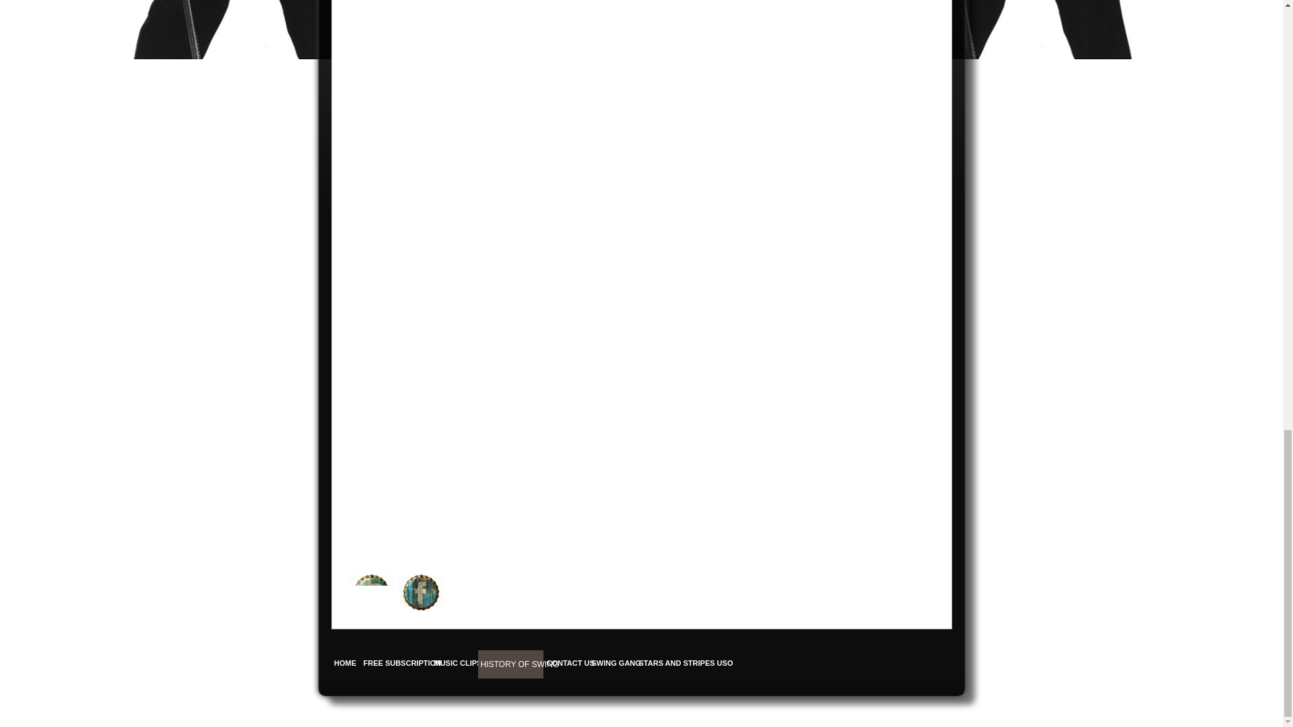 This screenshot has height=727, width=1293. Describe the element at coordinates (453, 663) in the screenshot. I see `MUSIC CLIPS` at that location.